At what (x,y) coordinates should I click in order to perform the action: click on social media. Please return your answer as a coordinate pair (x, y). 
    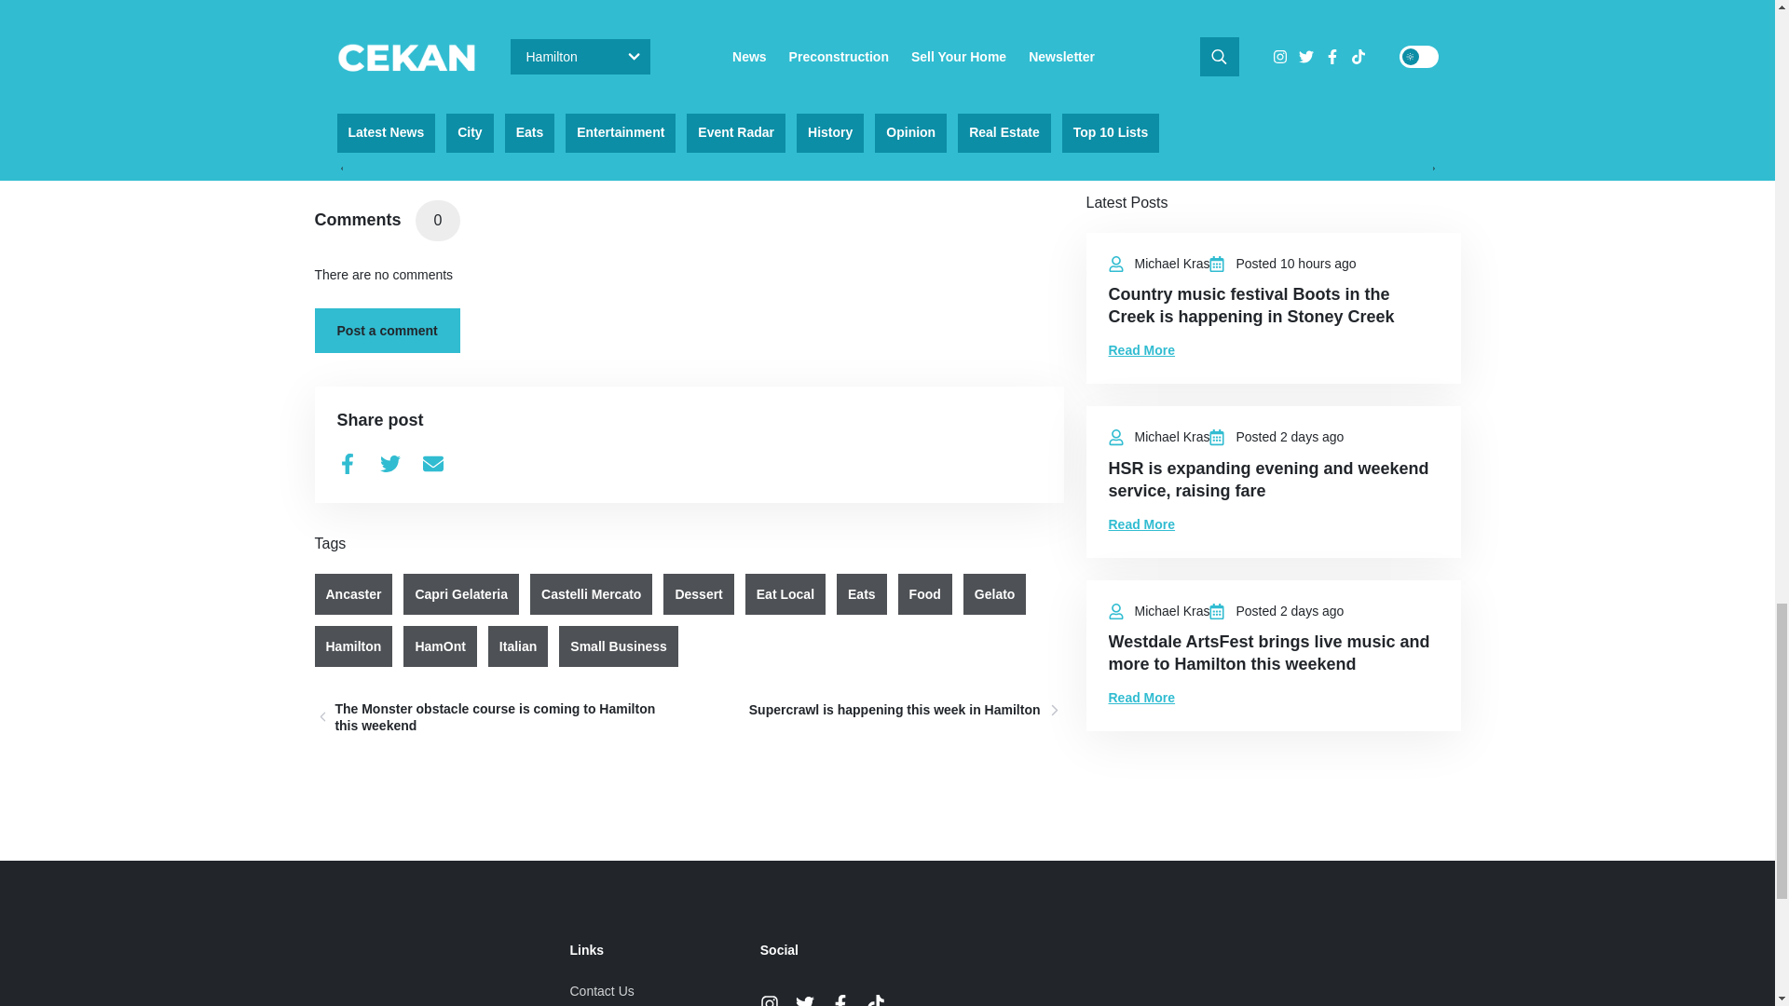
    Looking at the image, I should click on (478, 107).